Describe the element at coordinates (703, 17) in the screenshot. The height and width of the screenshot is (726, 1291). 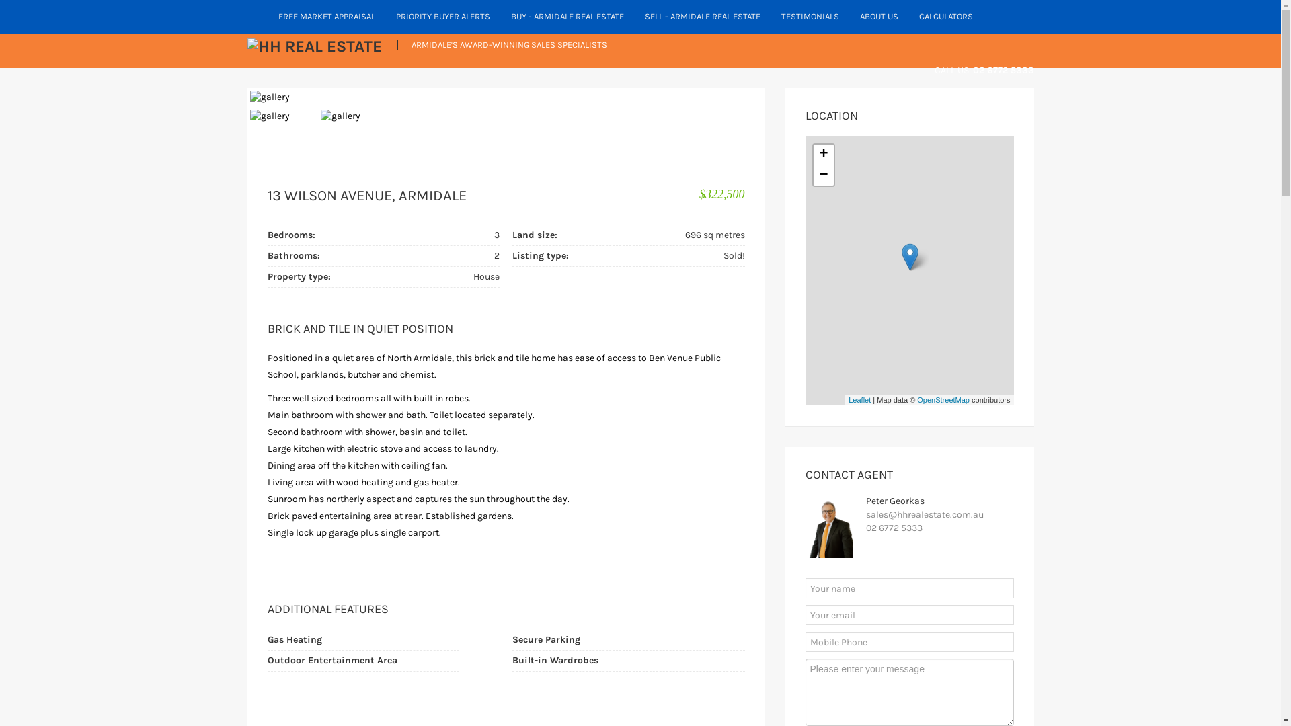
I see `SELL - ARMIDALE REAL ESTATE` at that location.